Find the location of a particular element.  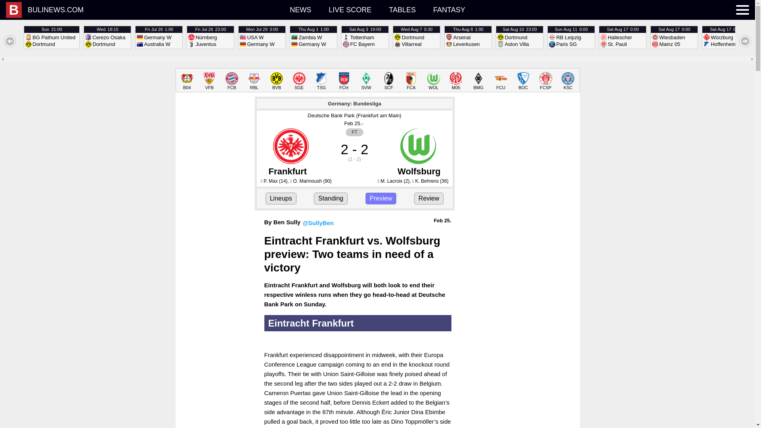

NEWS is located at coordinates (501, 81).